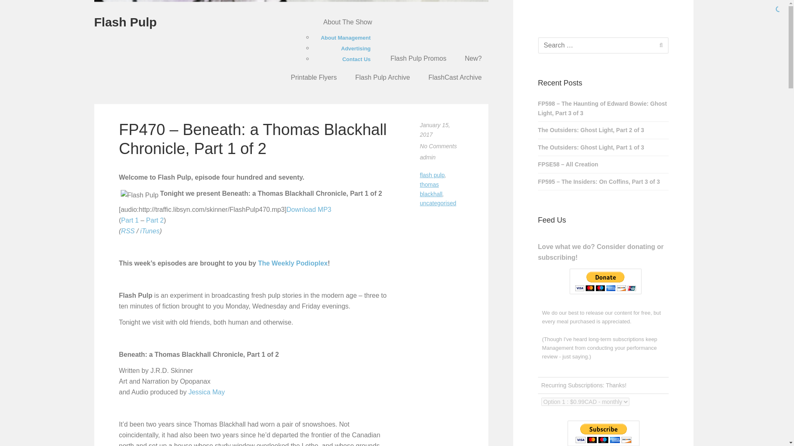  I want to click on New?, so click(473, 59).